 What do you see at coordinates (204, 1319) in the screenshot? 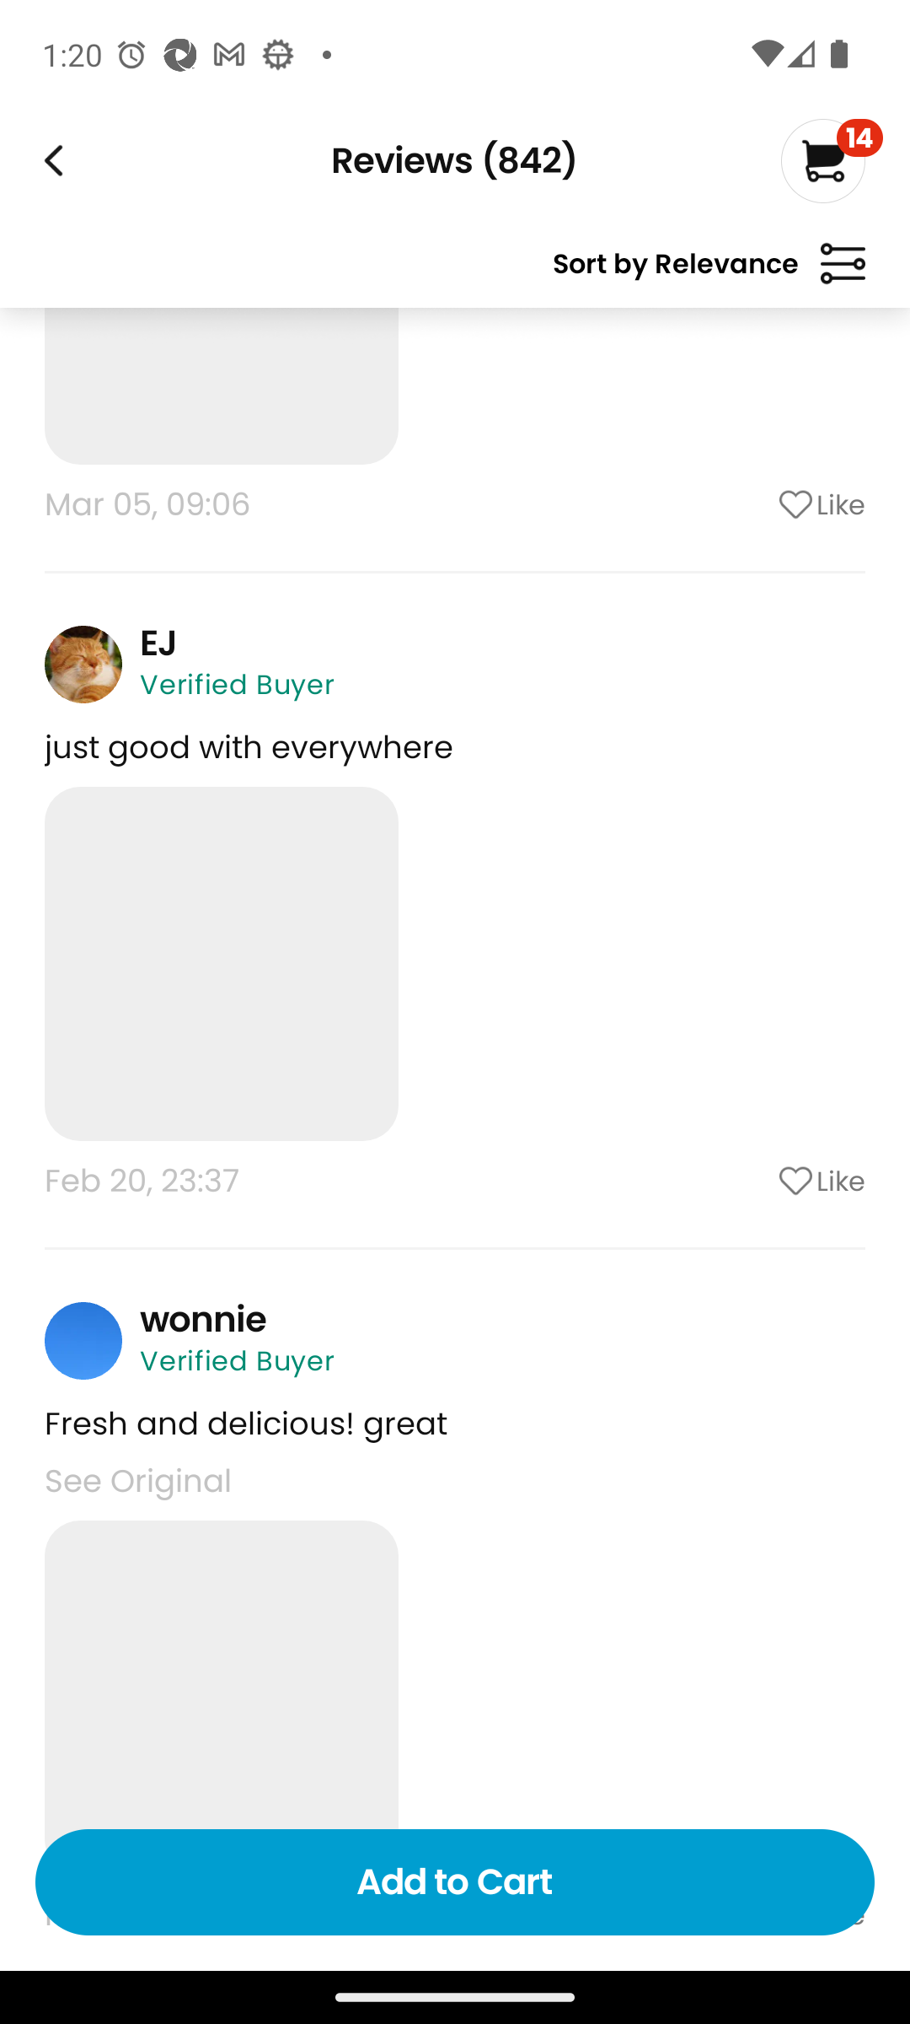
I see `wonnie` at bounding box center [204, 1319].